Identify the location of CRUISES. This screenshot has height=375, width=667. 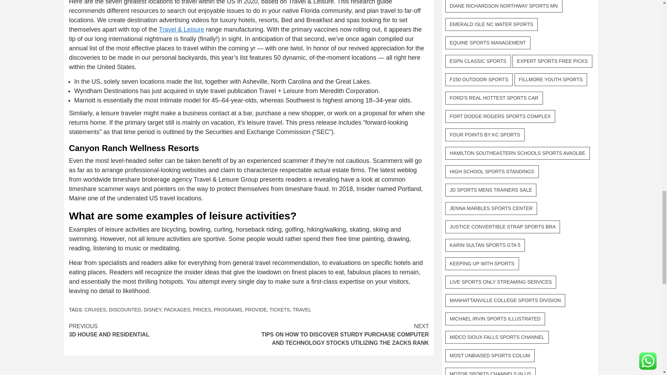
(95, 310).